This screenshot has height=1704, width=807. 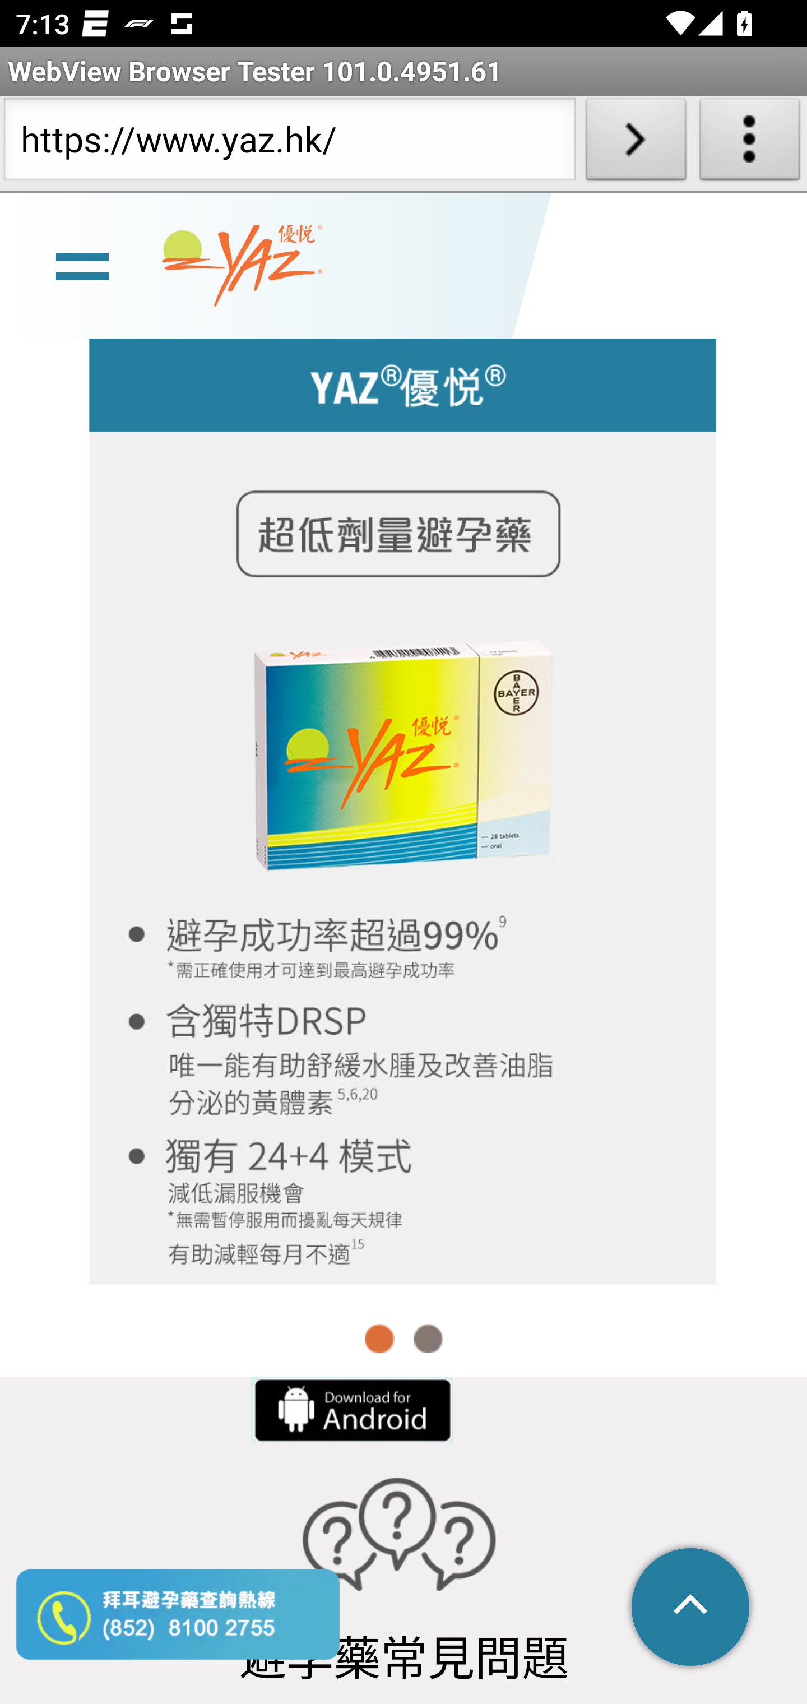 What do you see at coordinates (289, 143) in the screenshot?
I see `https://www.yaz.hk/` at bounding box center [289, 143].